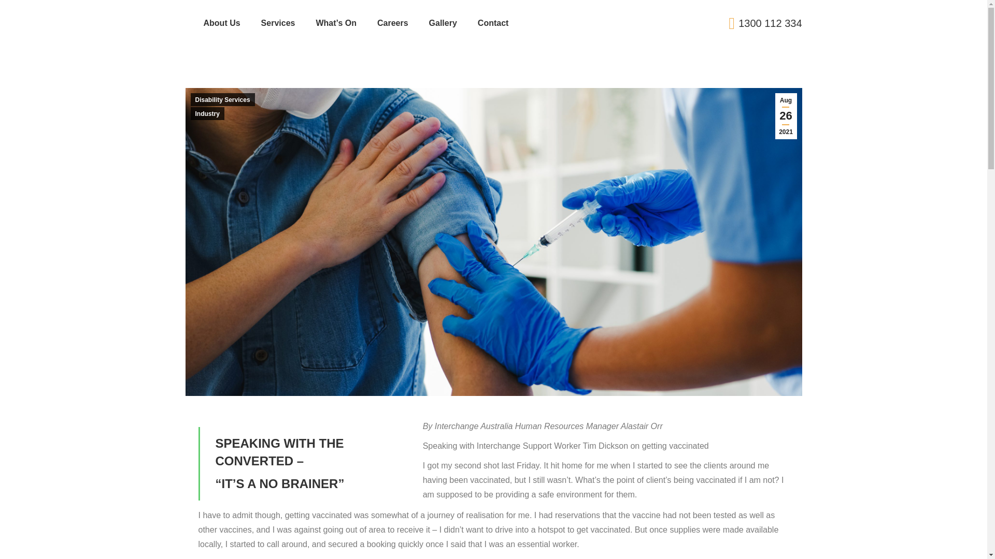 The height and width of the screenshot is (559, 995). I want to click on About Us, so click(221, 23).